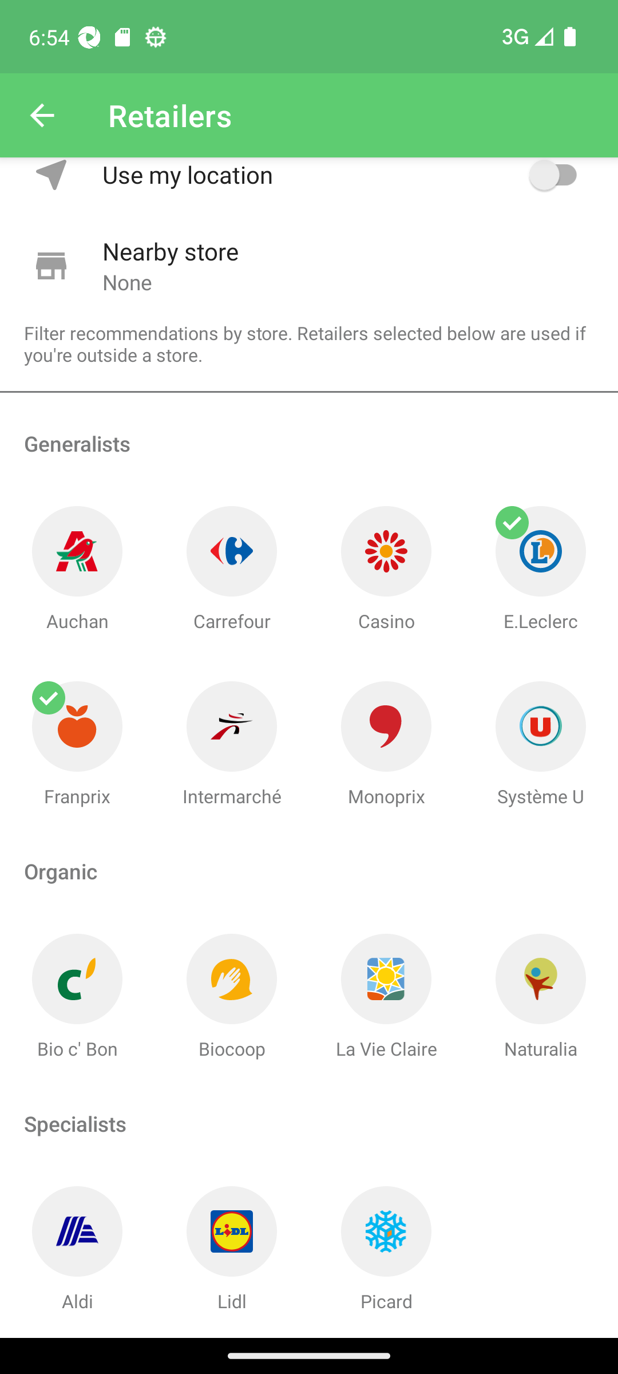 Image resolution: width=618 pixels, height=1374 pixels. Describe the element at coordinates (541, 744) in the screenshot. I see `Système U` at that location.